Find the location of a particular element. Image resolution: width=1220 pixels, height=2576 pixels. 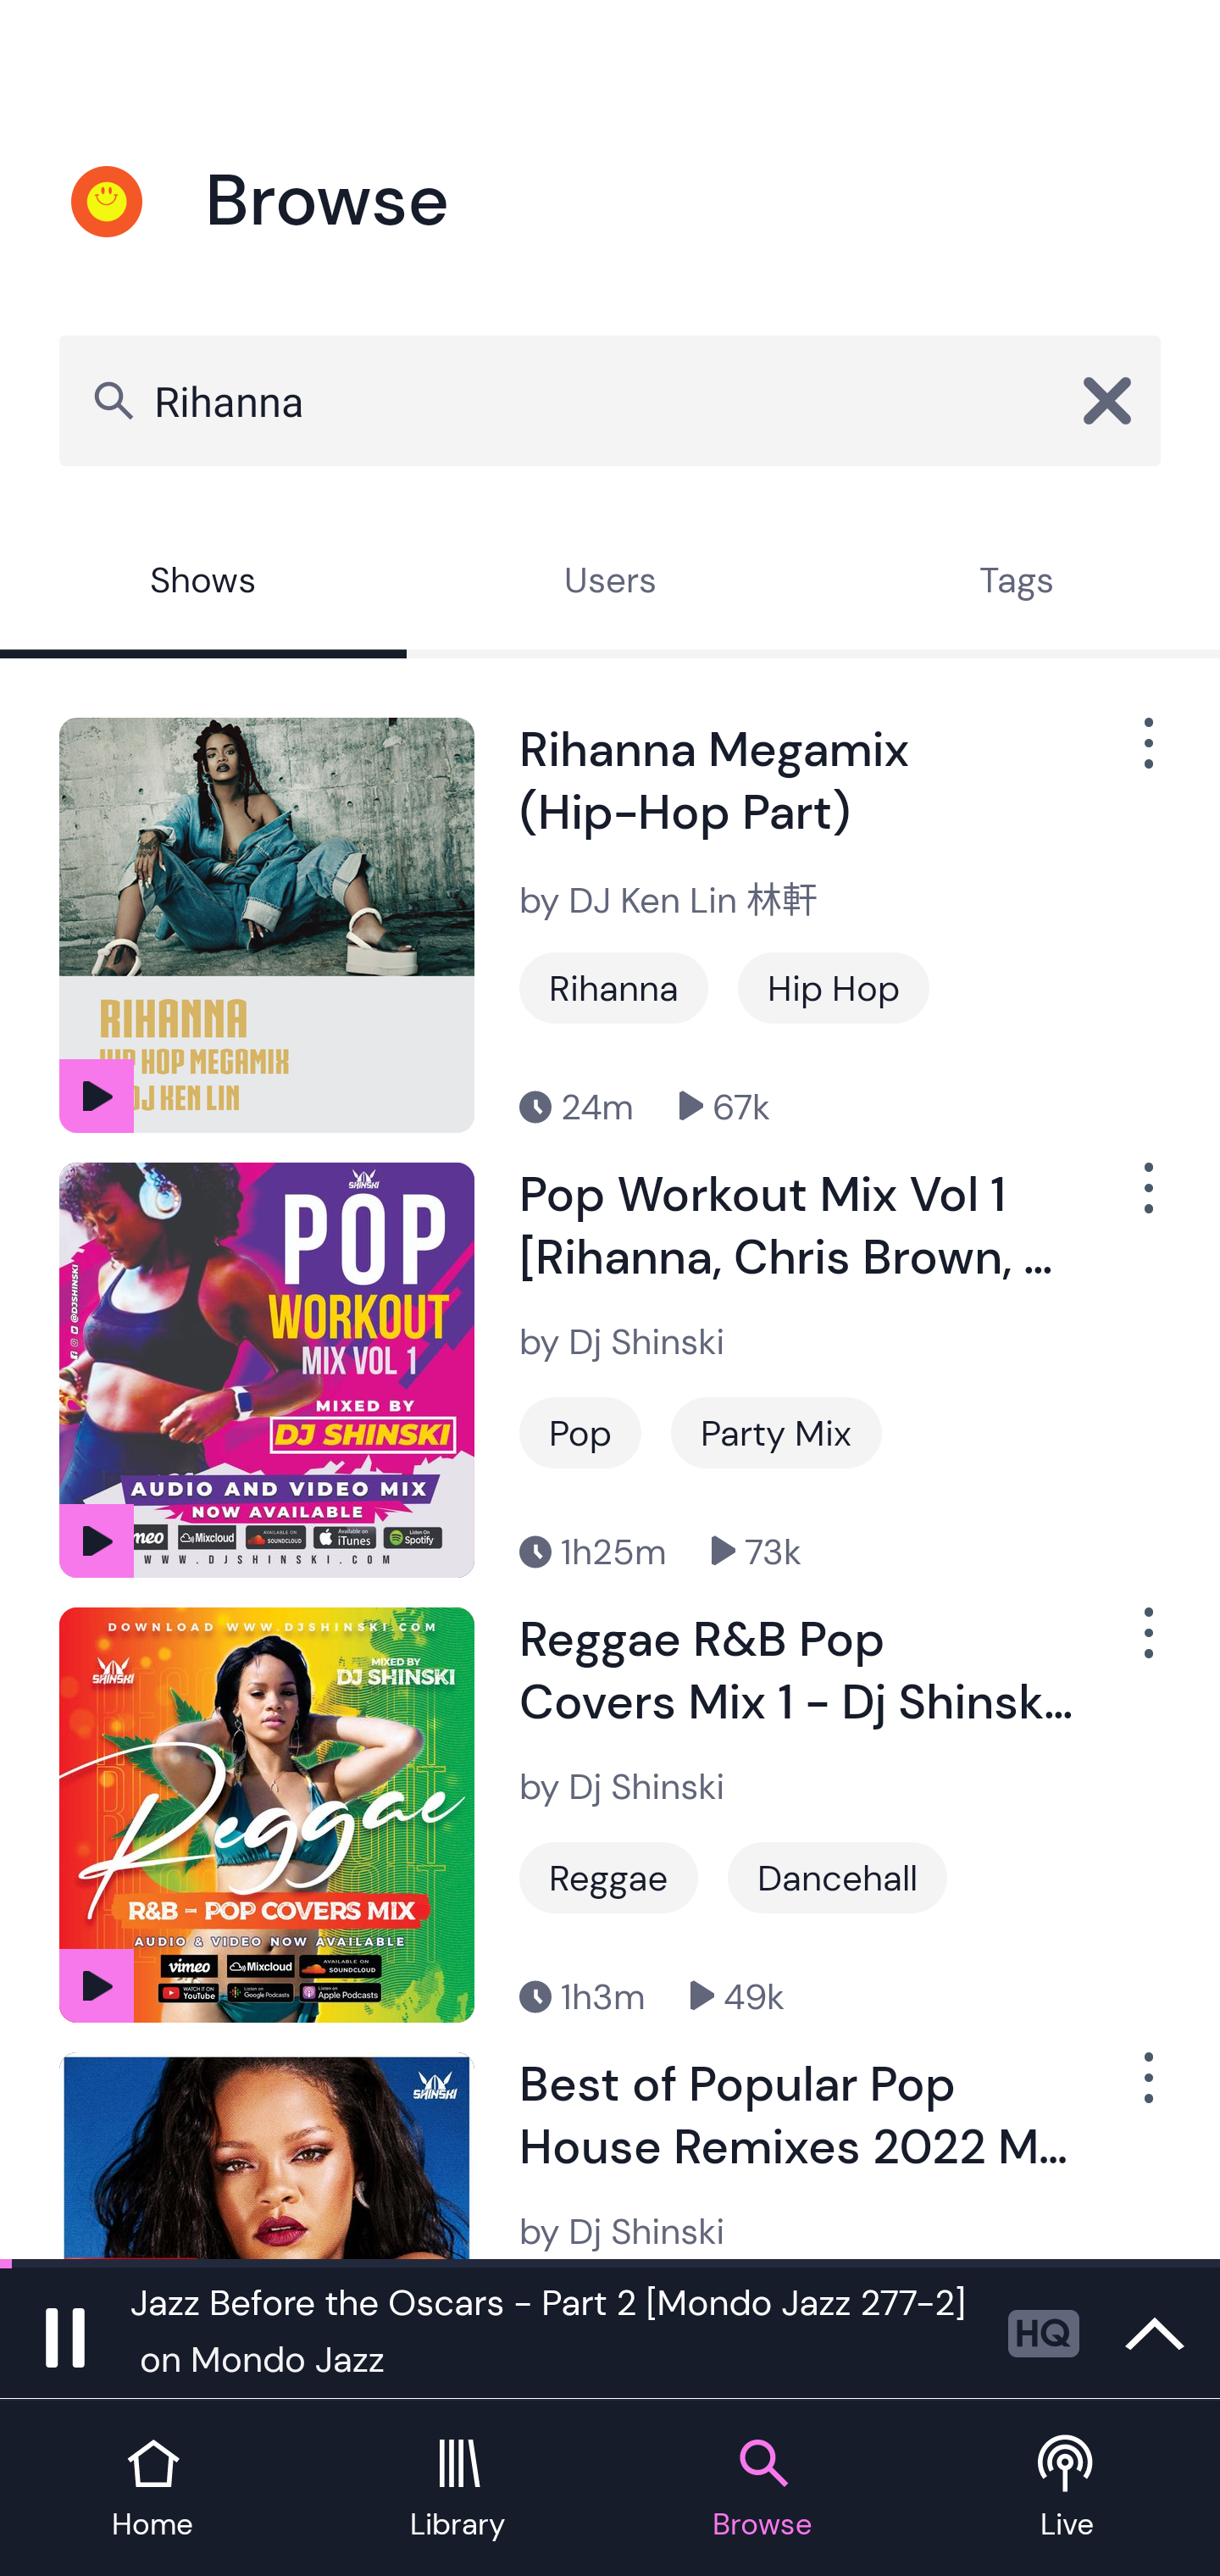

Users is located at coordinates (610, 585).